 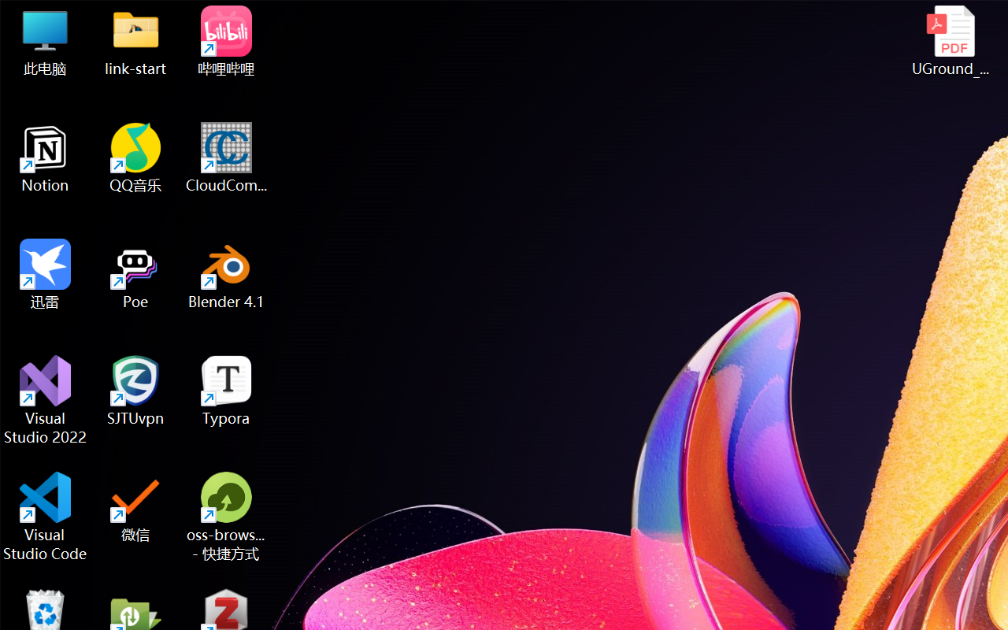 What do you see at coordinates (46, 517) in the screenshot?
I see `Visual Studio Code` at bounding box center [46, 517].